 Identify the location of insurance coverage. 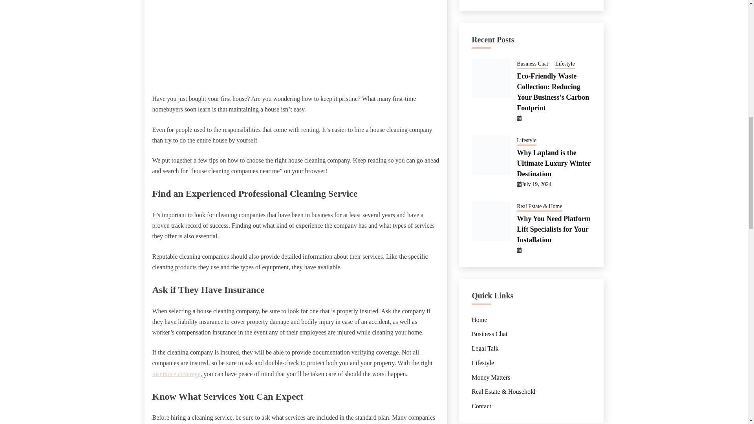
(176, 374).